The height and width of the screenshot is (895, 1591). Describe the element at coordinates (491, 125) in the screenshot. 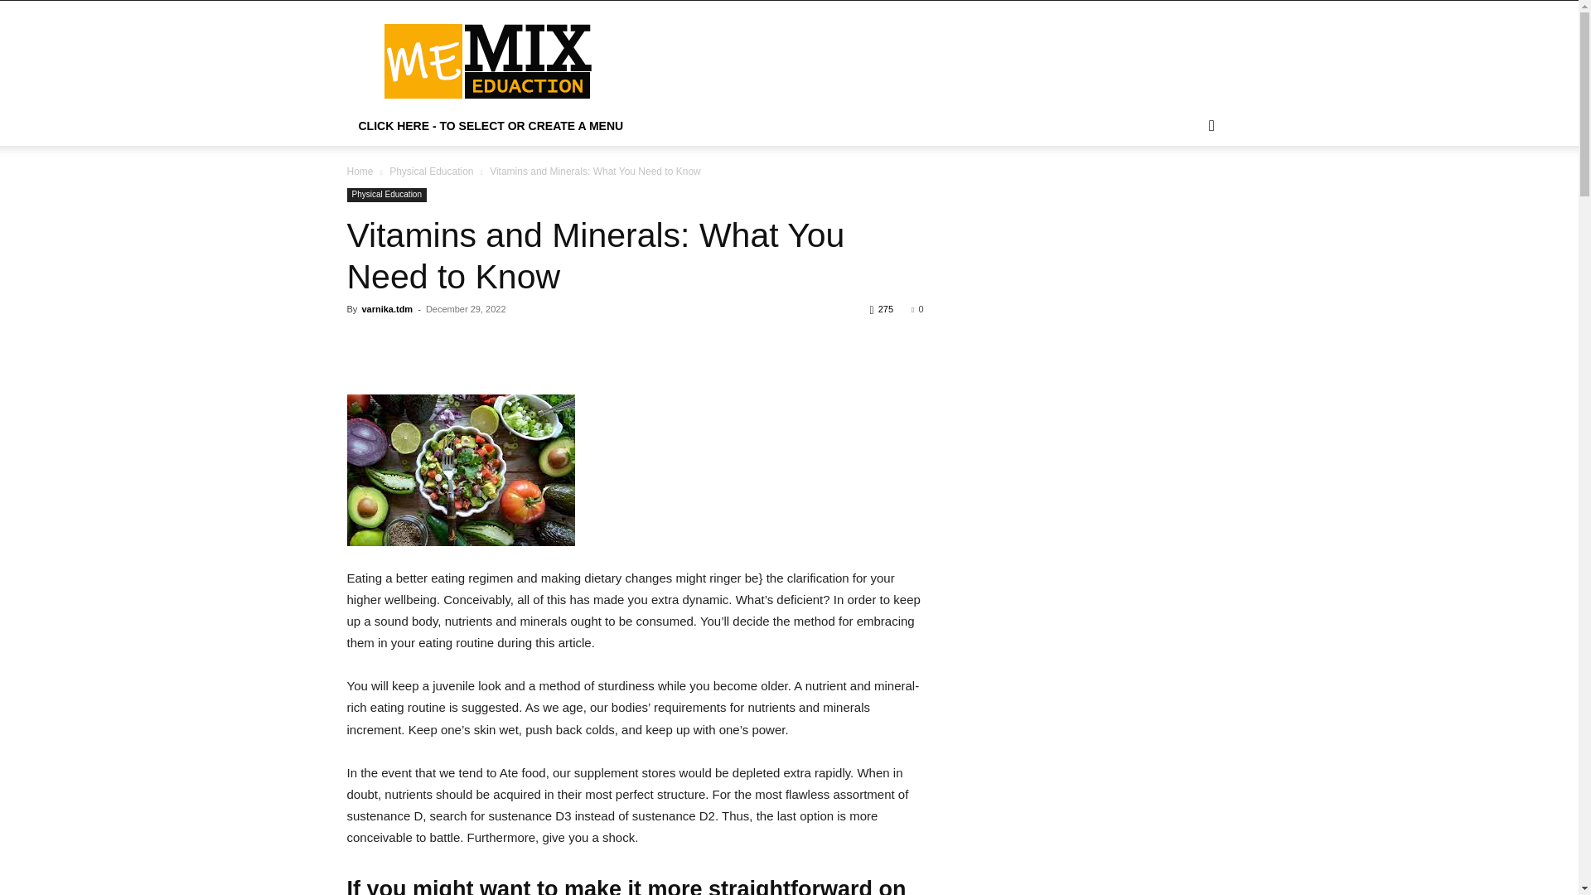

I see `CLICK HERE - TO SELECT OR CREATE A MENU` at that location.